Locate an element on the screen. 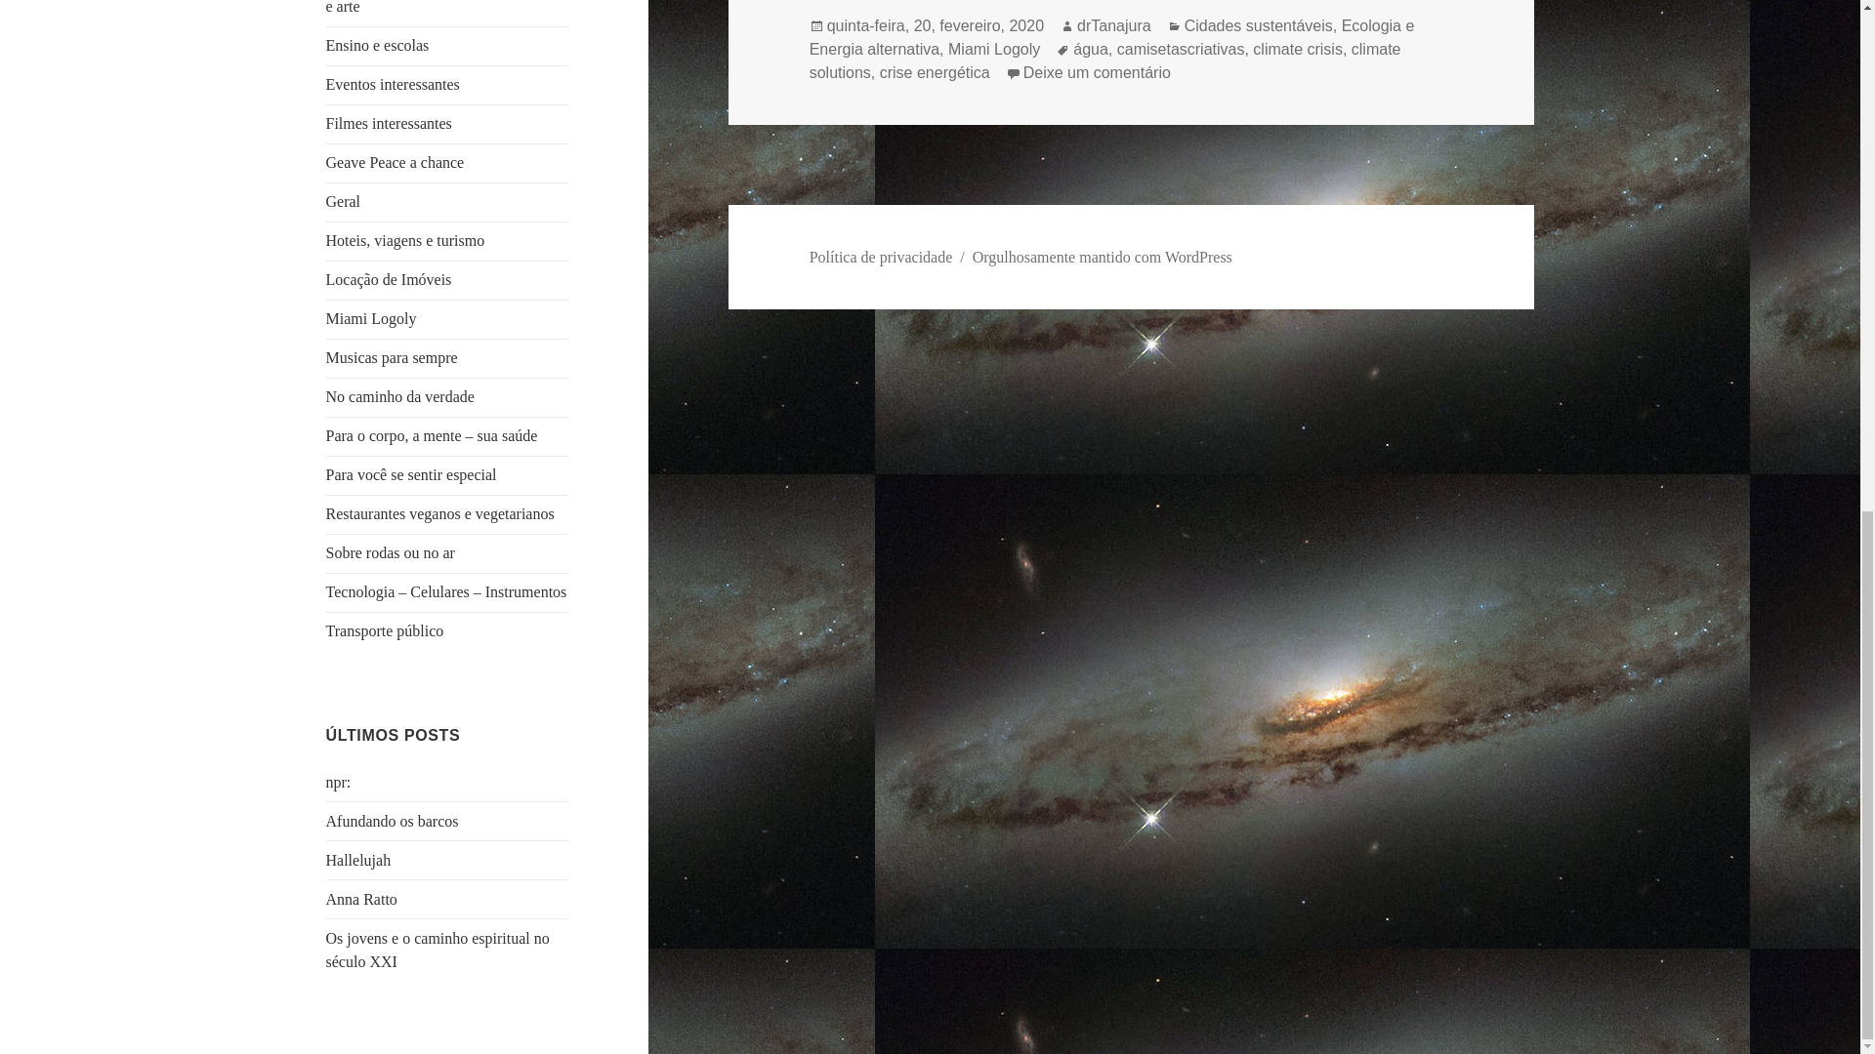  Eventos interessantes is located at coordinates (393, 84).